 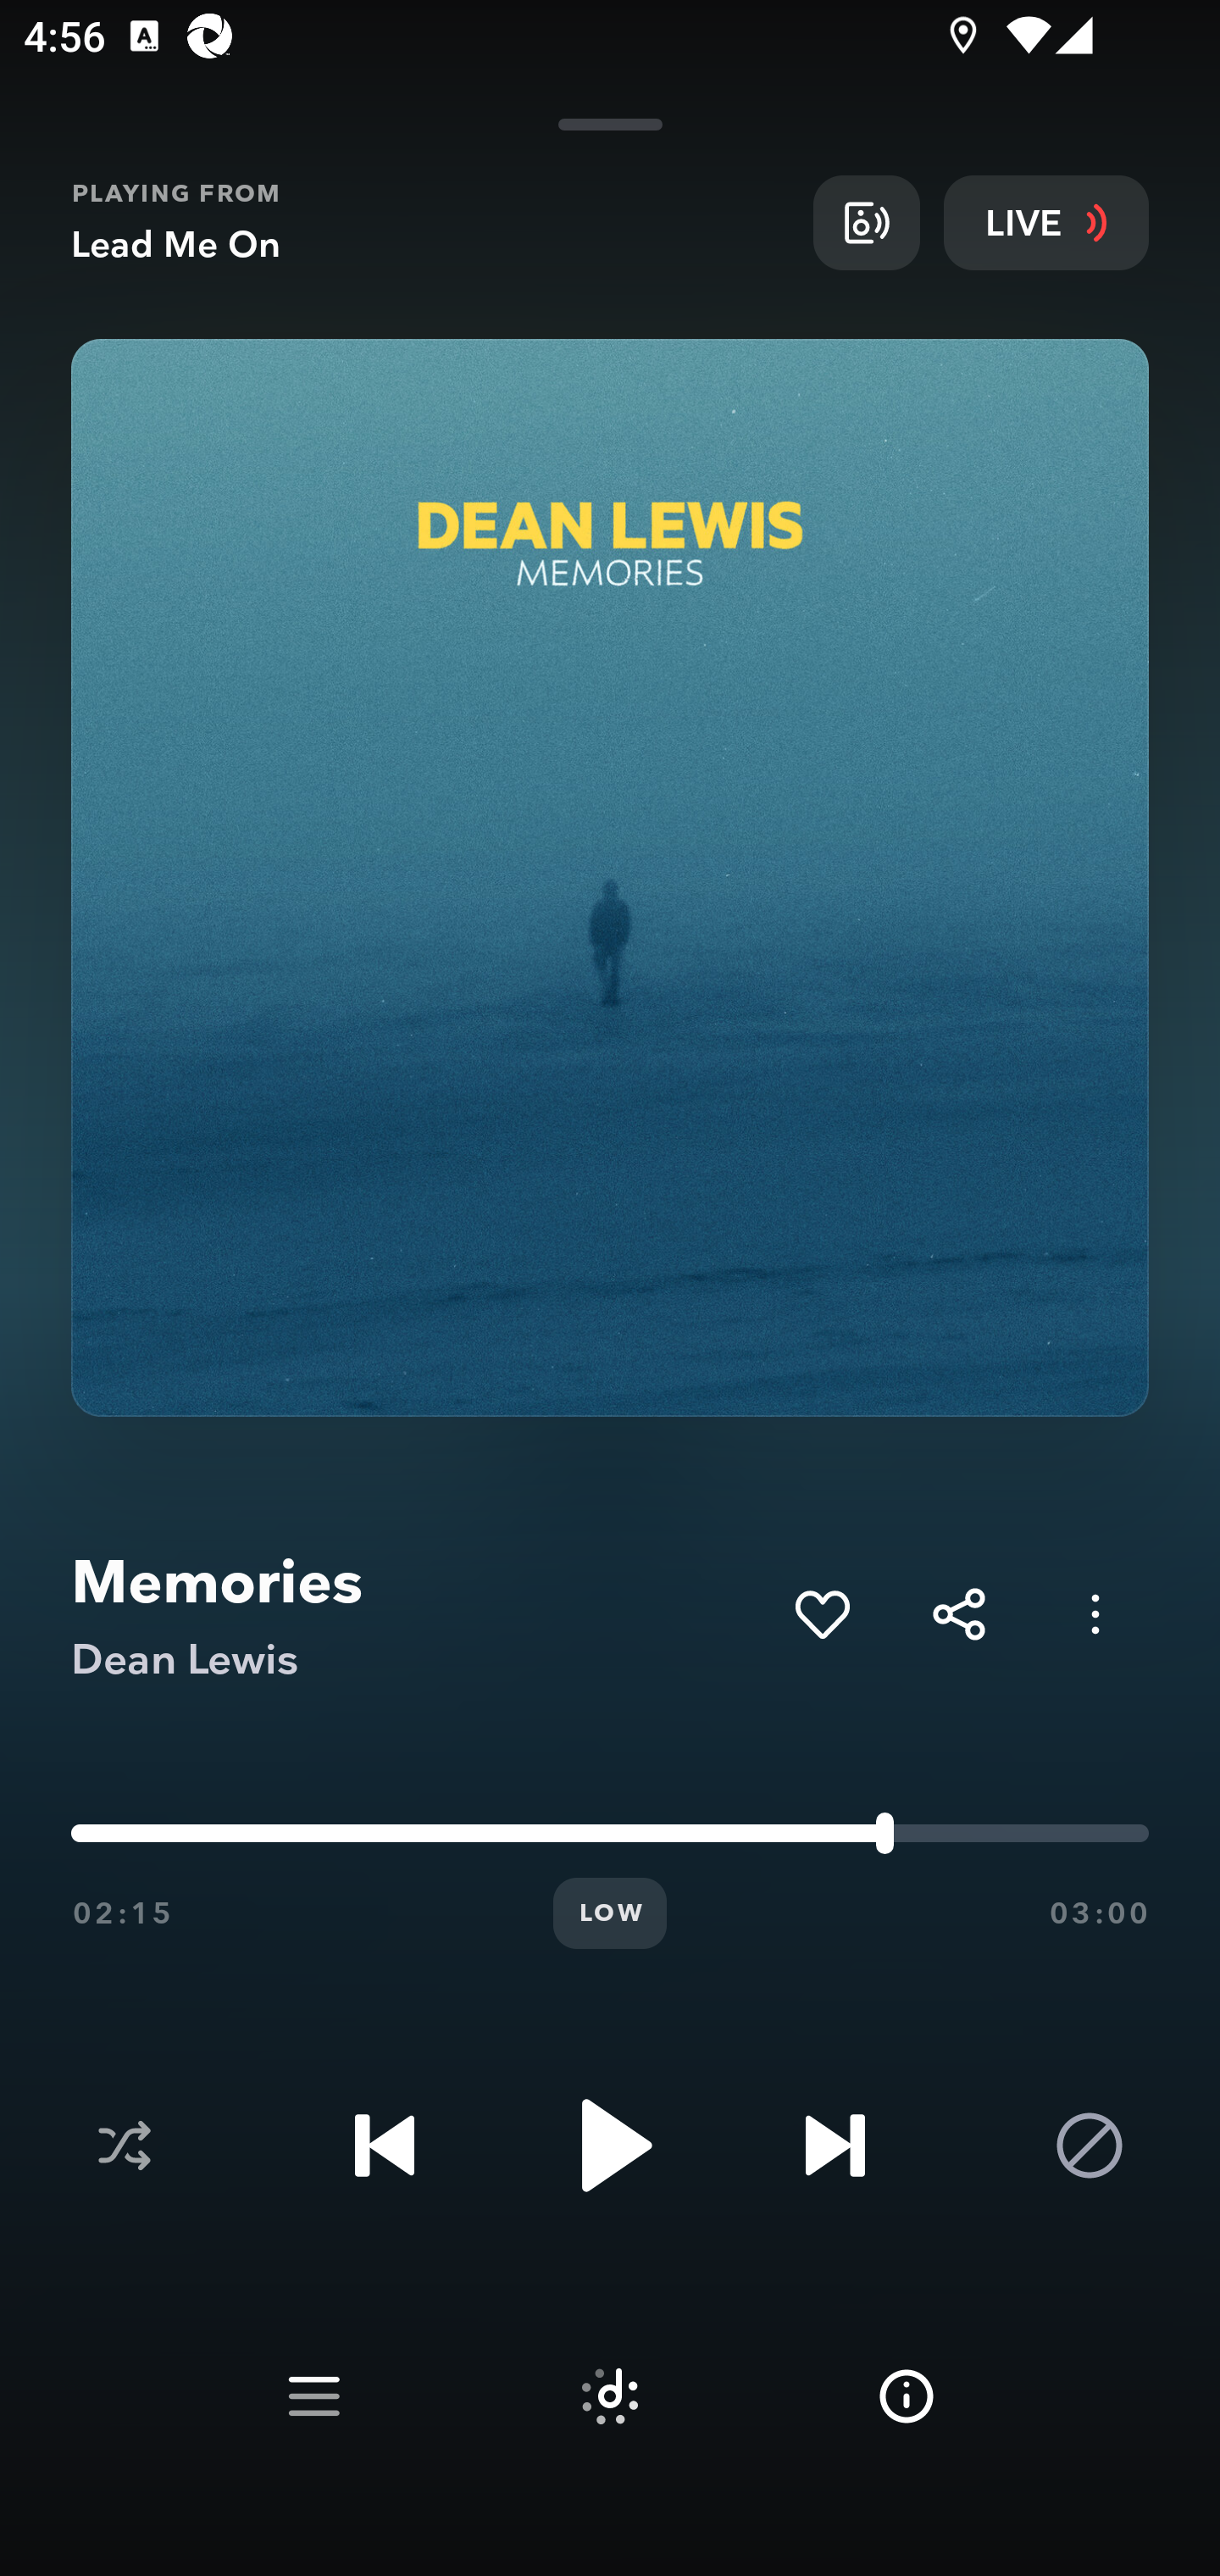 I want to click on Share, so click(x=959, y=1613).